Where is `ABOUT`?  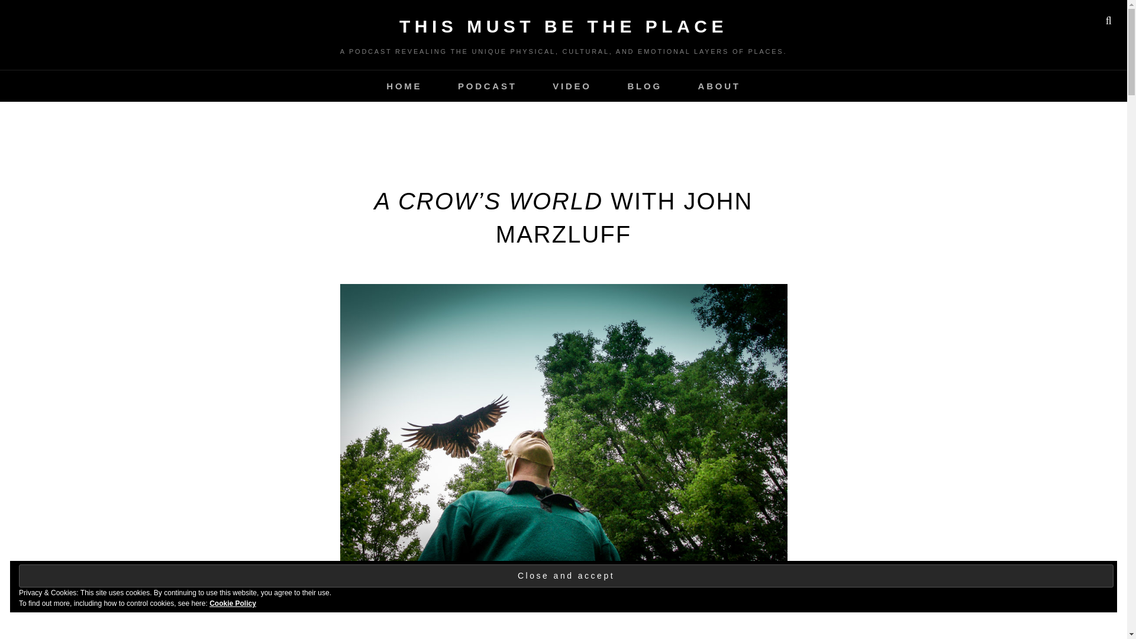
ABOUT is located at coordinates (719, 85).